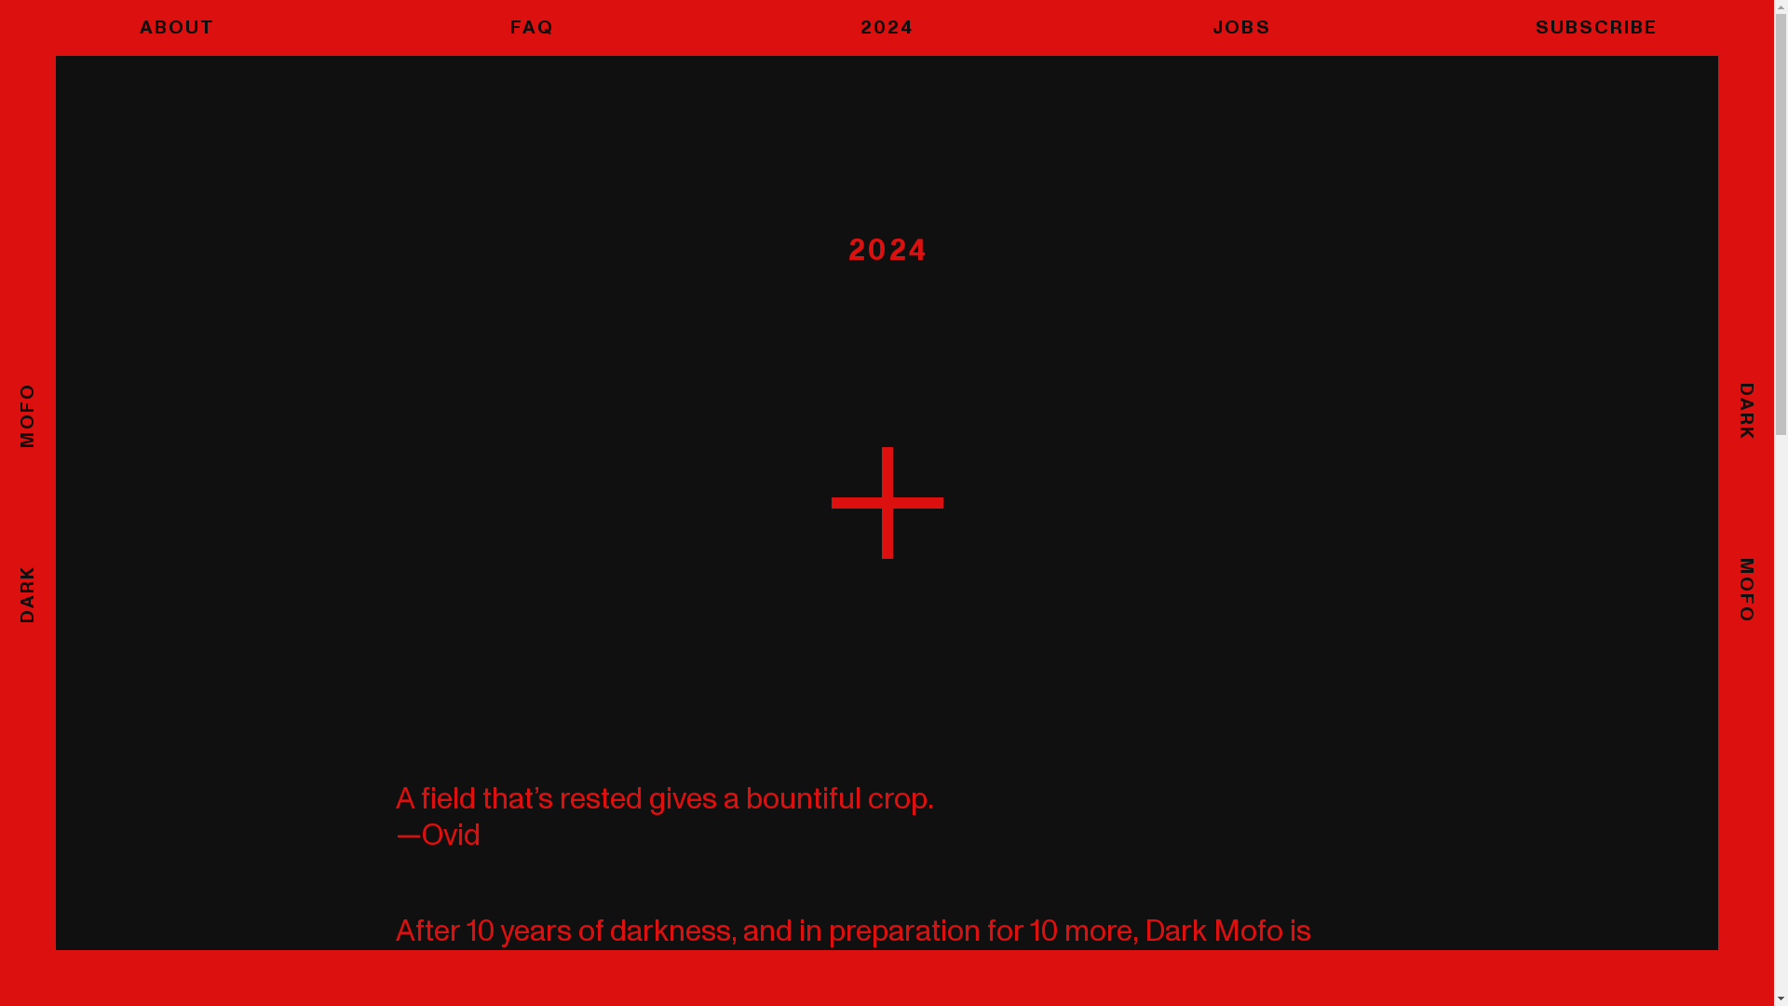  What do you see at coordinates (1242, 28) in the screenshot?
I see `JOBS` at bounding box center [1242, 28].